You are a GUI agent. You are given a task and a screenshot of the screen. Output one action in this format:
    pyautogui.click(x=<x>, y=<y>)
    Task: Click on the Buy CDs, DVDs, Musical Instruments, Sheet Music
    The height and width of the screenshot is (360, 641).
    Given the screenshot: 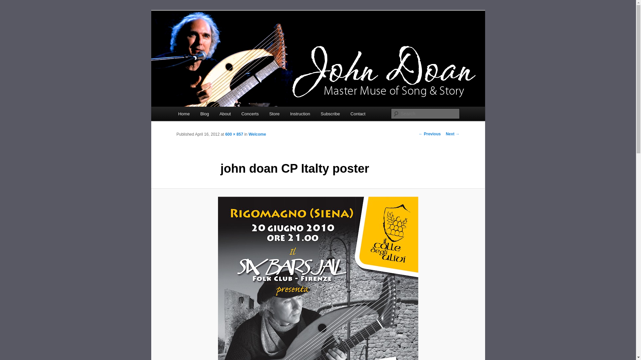 What is the action you would take?
    pyautogui.click(x=274, y=113)
    